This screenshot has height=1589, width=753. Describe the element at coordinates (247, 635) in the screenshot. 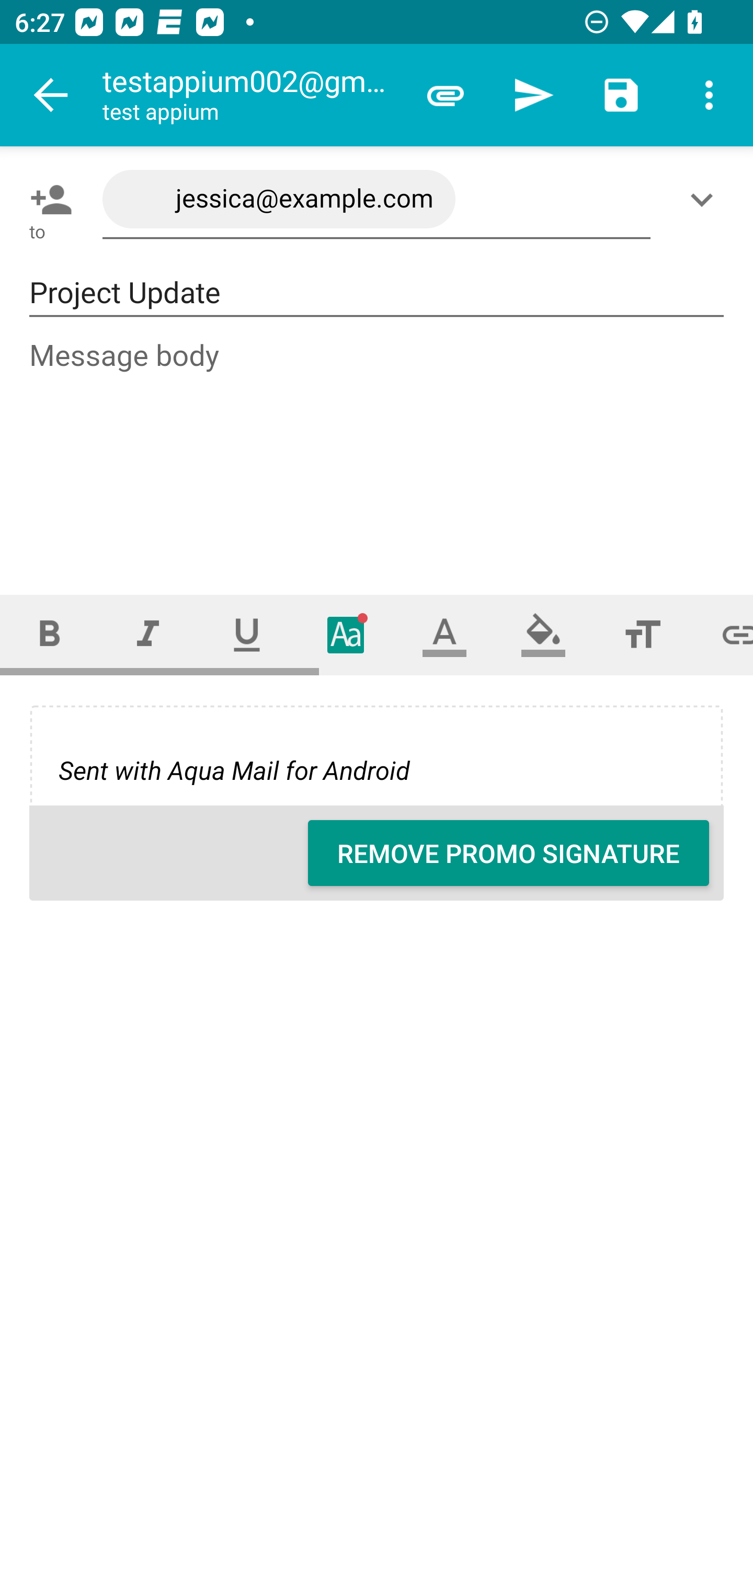

I see `Underline` at that location.